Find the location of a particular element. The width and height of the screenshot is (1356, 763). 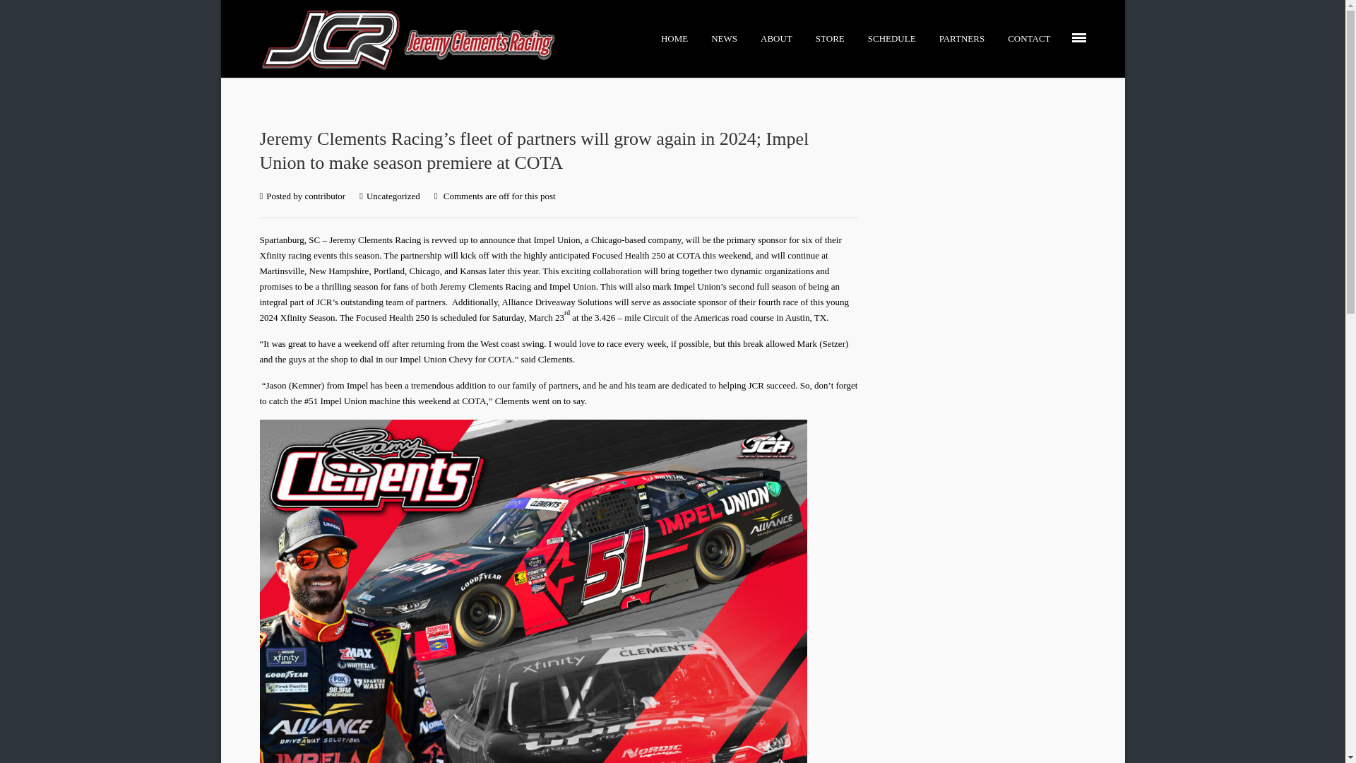

contributor is located at coordinates (325, 196).